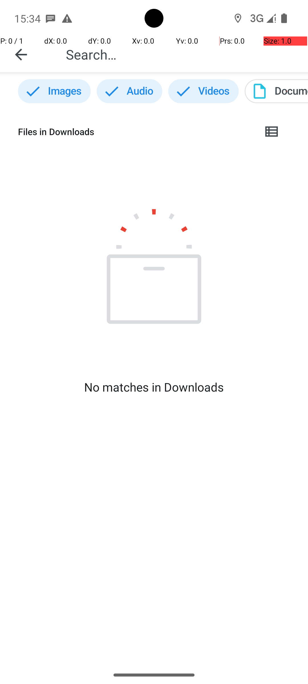  I want to click on Files in Downloads, so click(136, 132).